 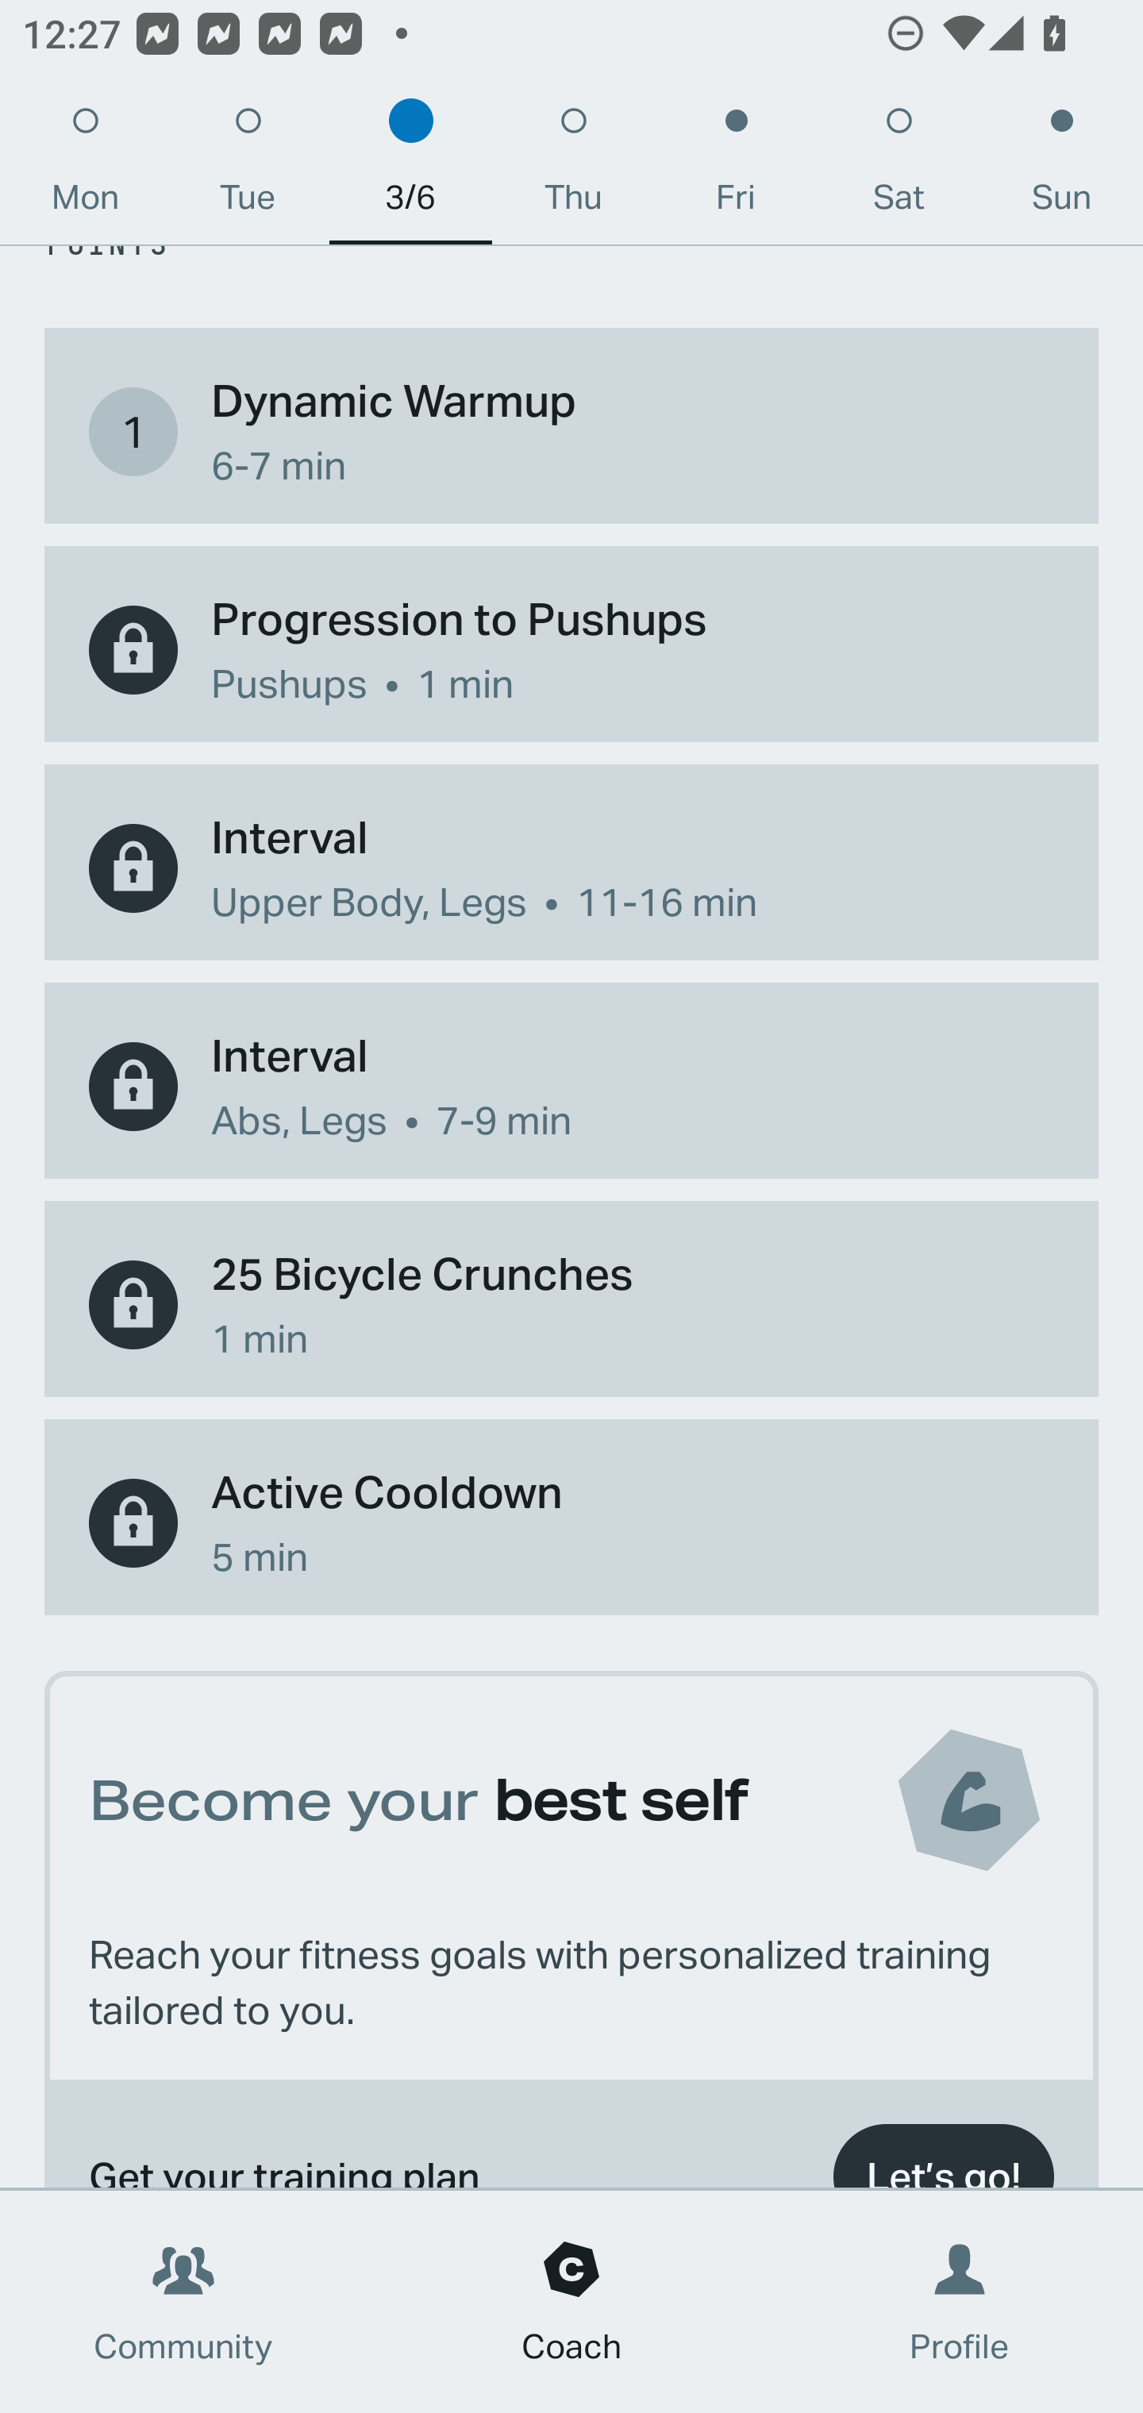 What do you see at coordinates (571, 868) in the screenshot?
I see `Interval Upper Body, Legs  •  11-16 min` at bounding box center [571, 868].